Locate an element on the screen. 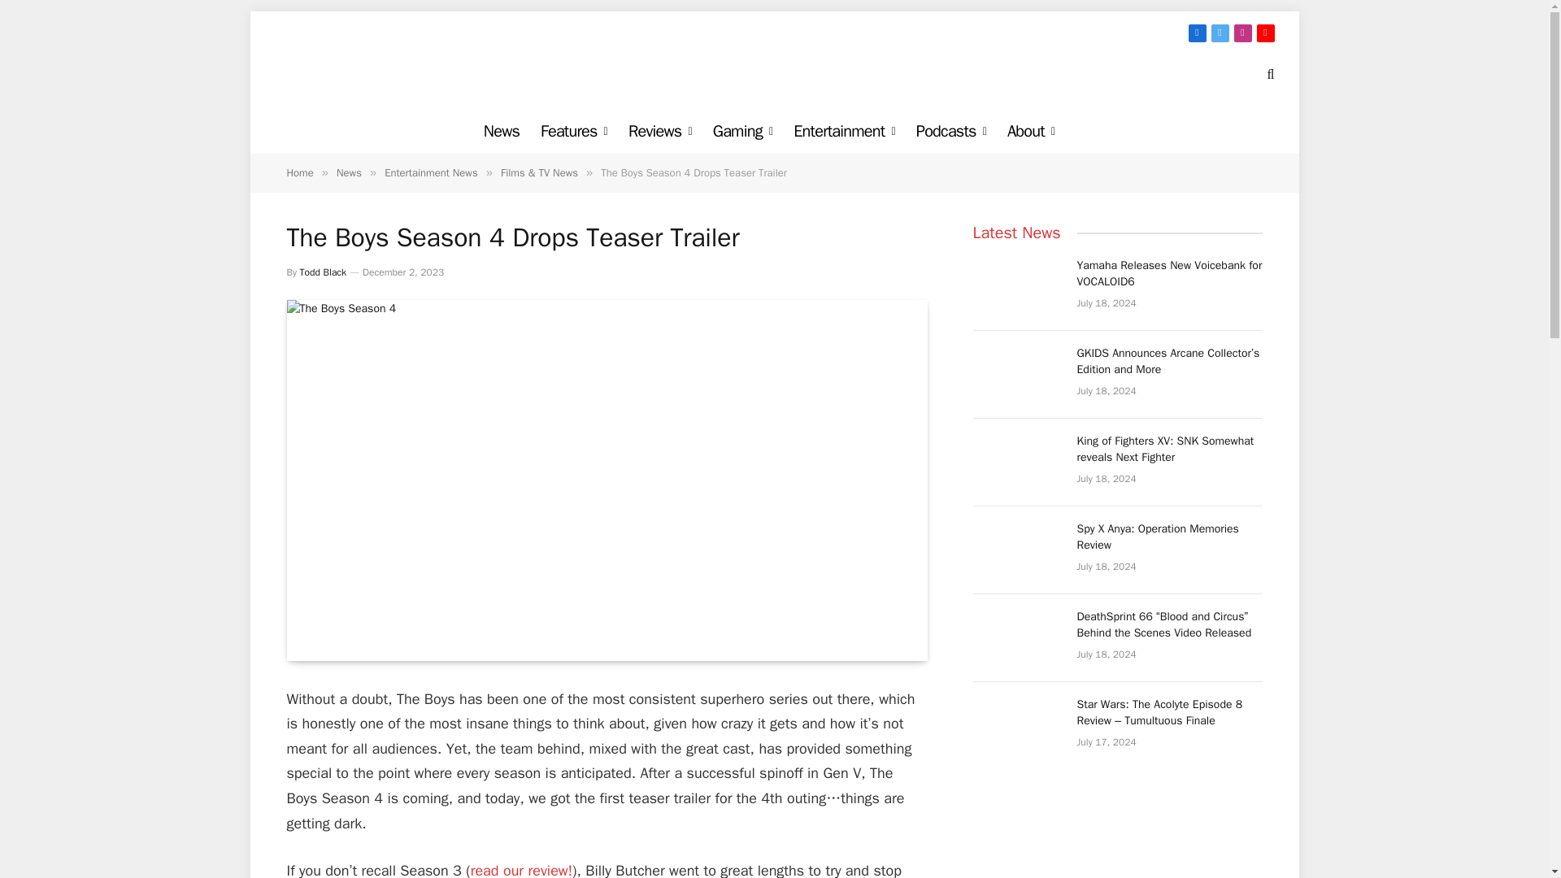 The width and height of the screenshot is (1561, 878). Yamaha Releases New Voicebank for VOCALOID6 is located at coordinates (1016, 286).